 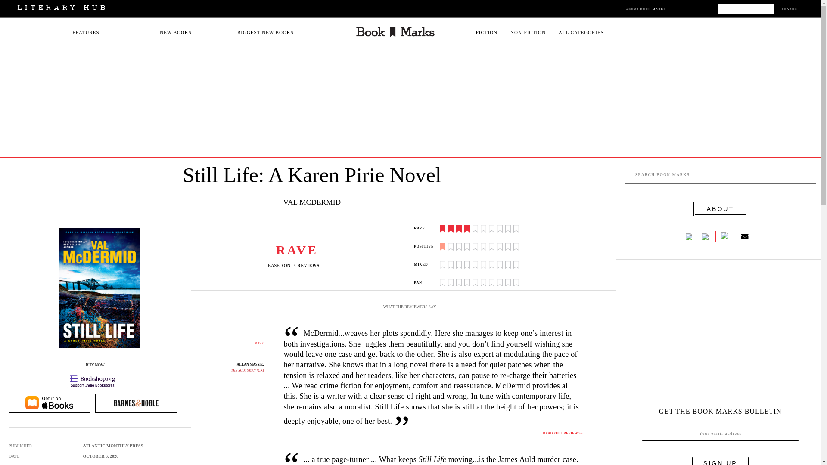 What do you see at coordinates (720, 461) in the screenshot?
I see `Sign up` at bounding box center [720, 461].